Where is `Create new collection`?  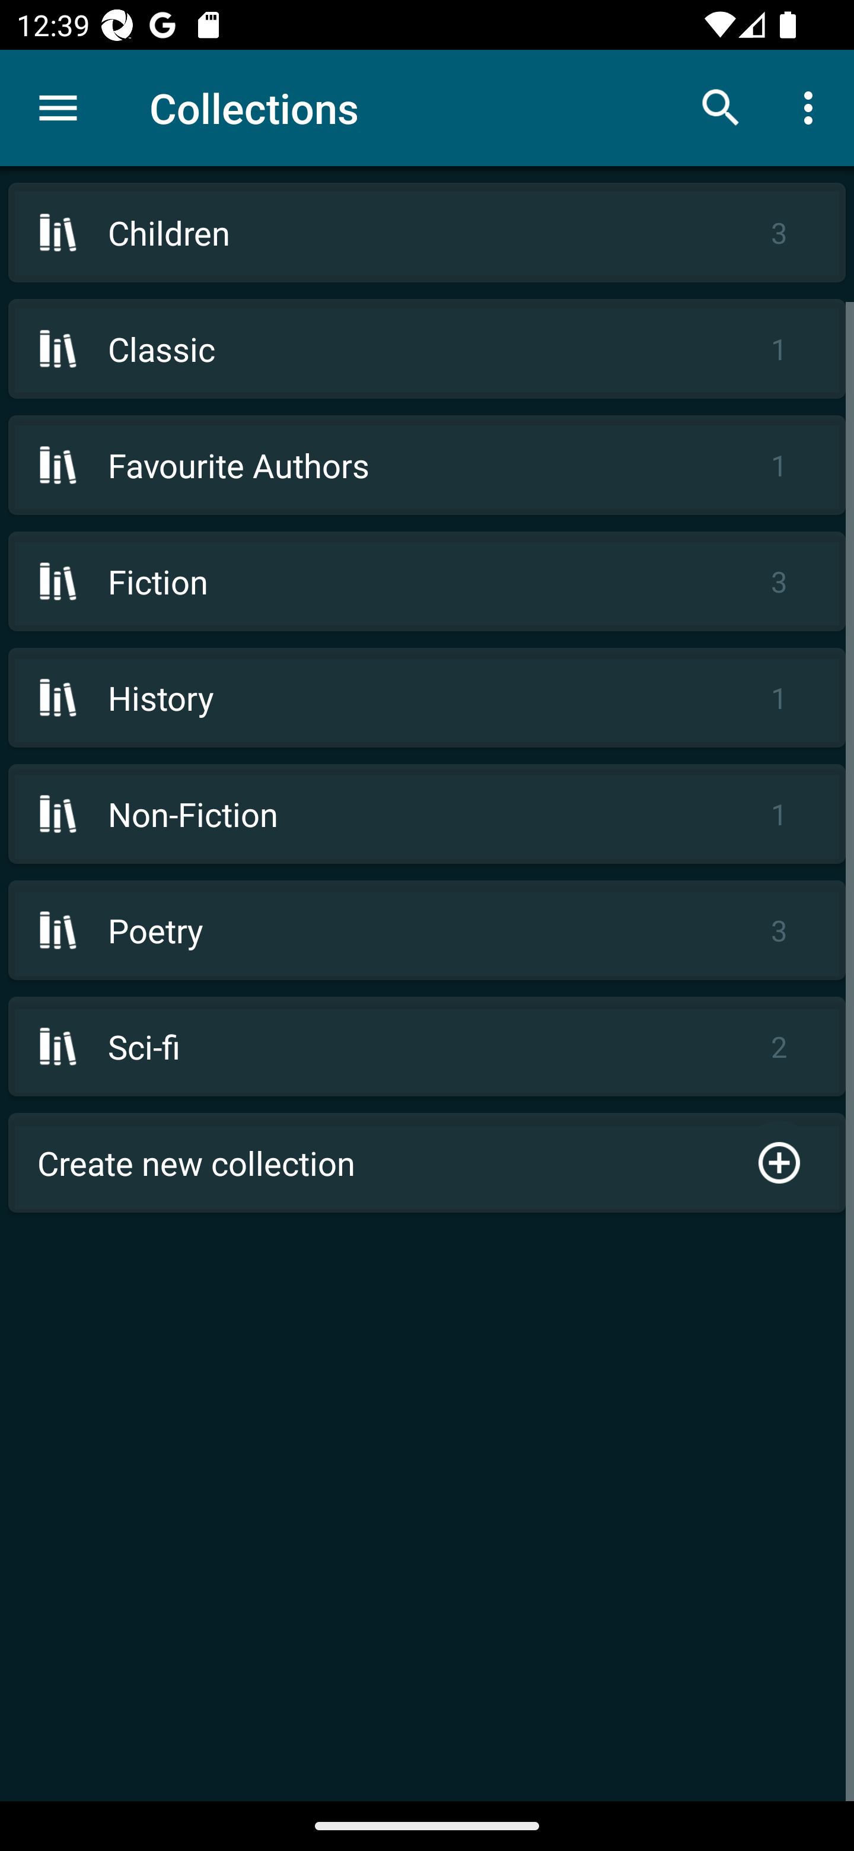 Create new collection is located at coordinates (427, 1162).